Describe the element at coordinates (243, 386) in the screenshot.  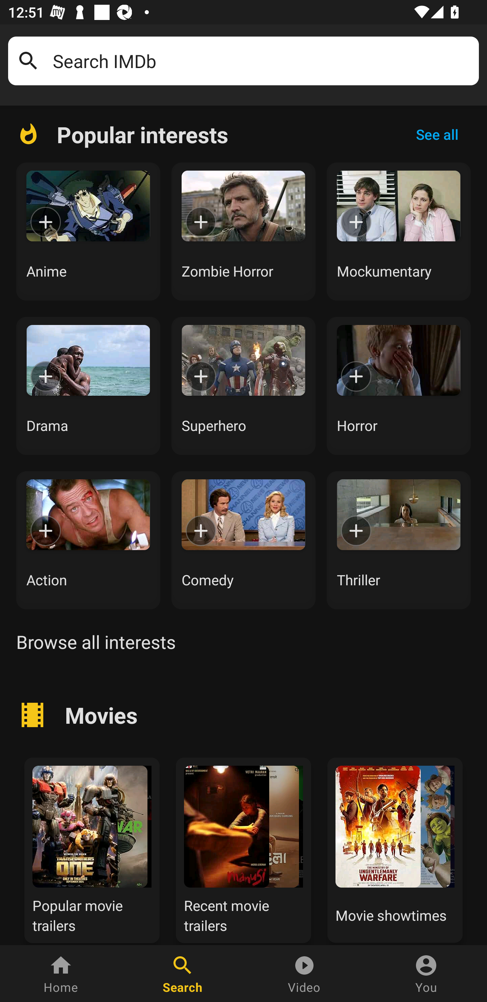
I see `Superhero` at that location.